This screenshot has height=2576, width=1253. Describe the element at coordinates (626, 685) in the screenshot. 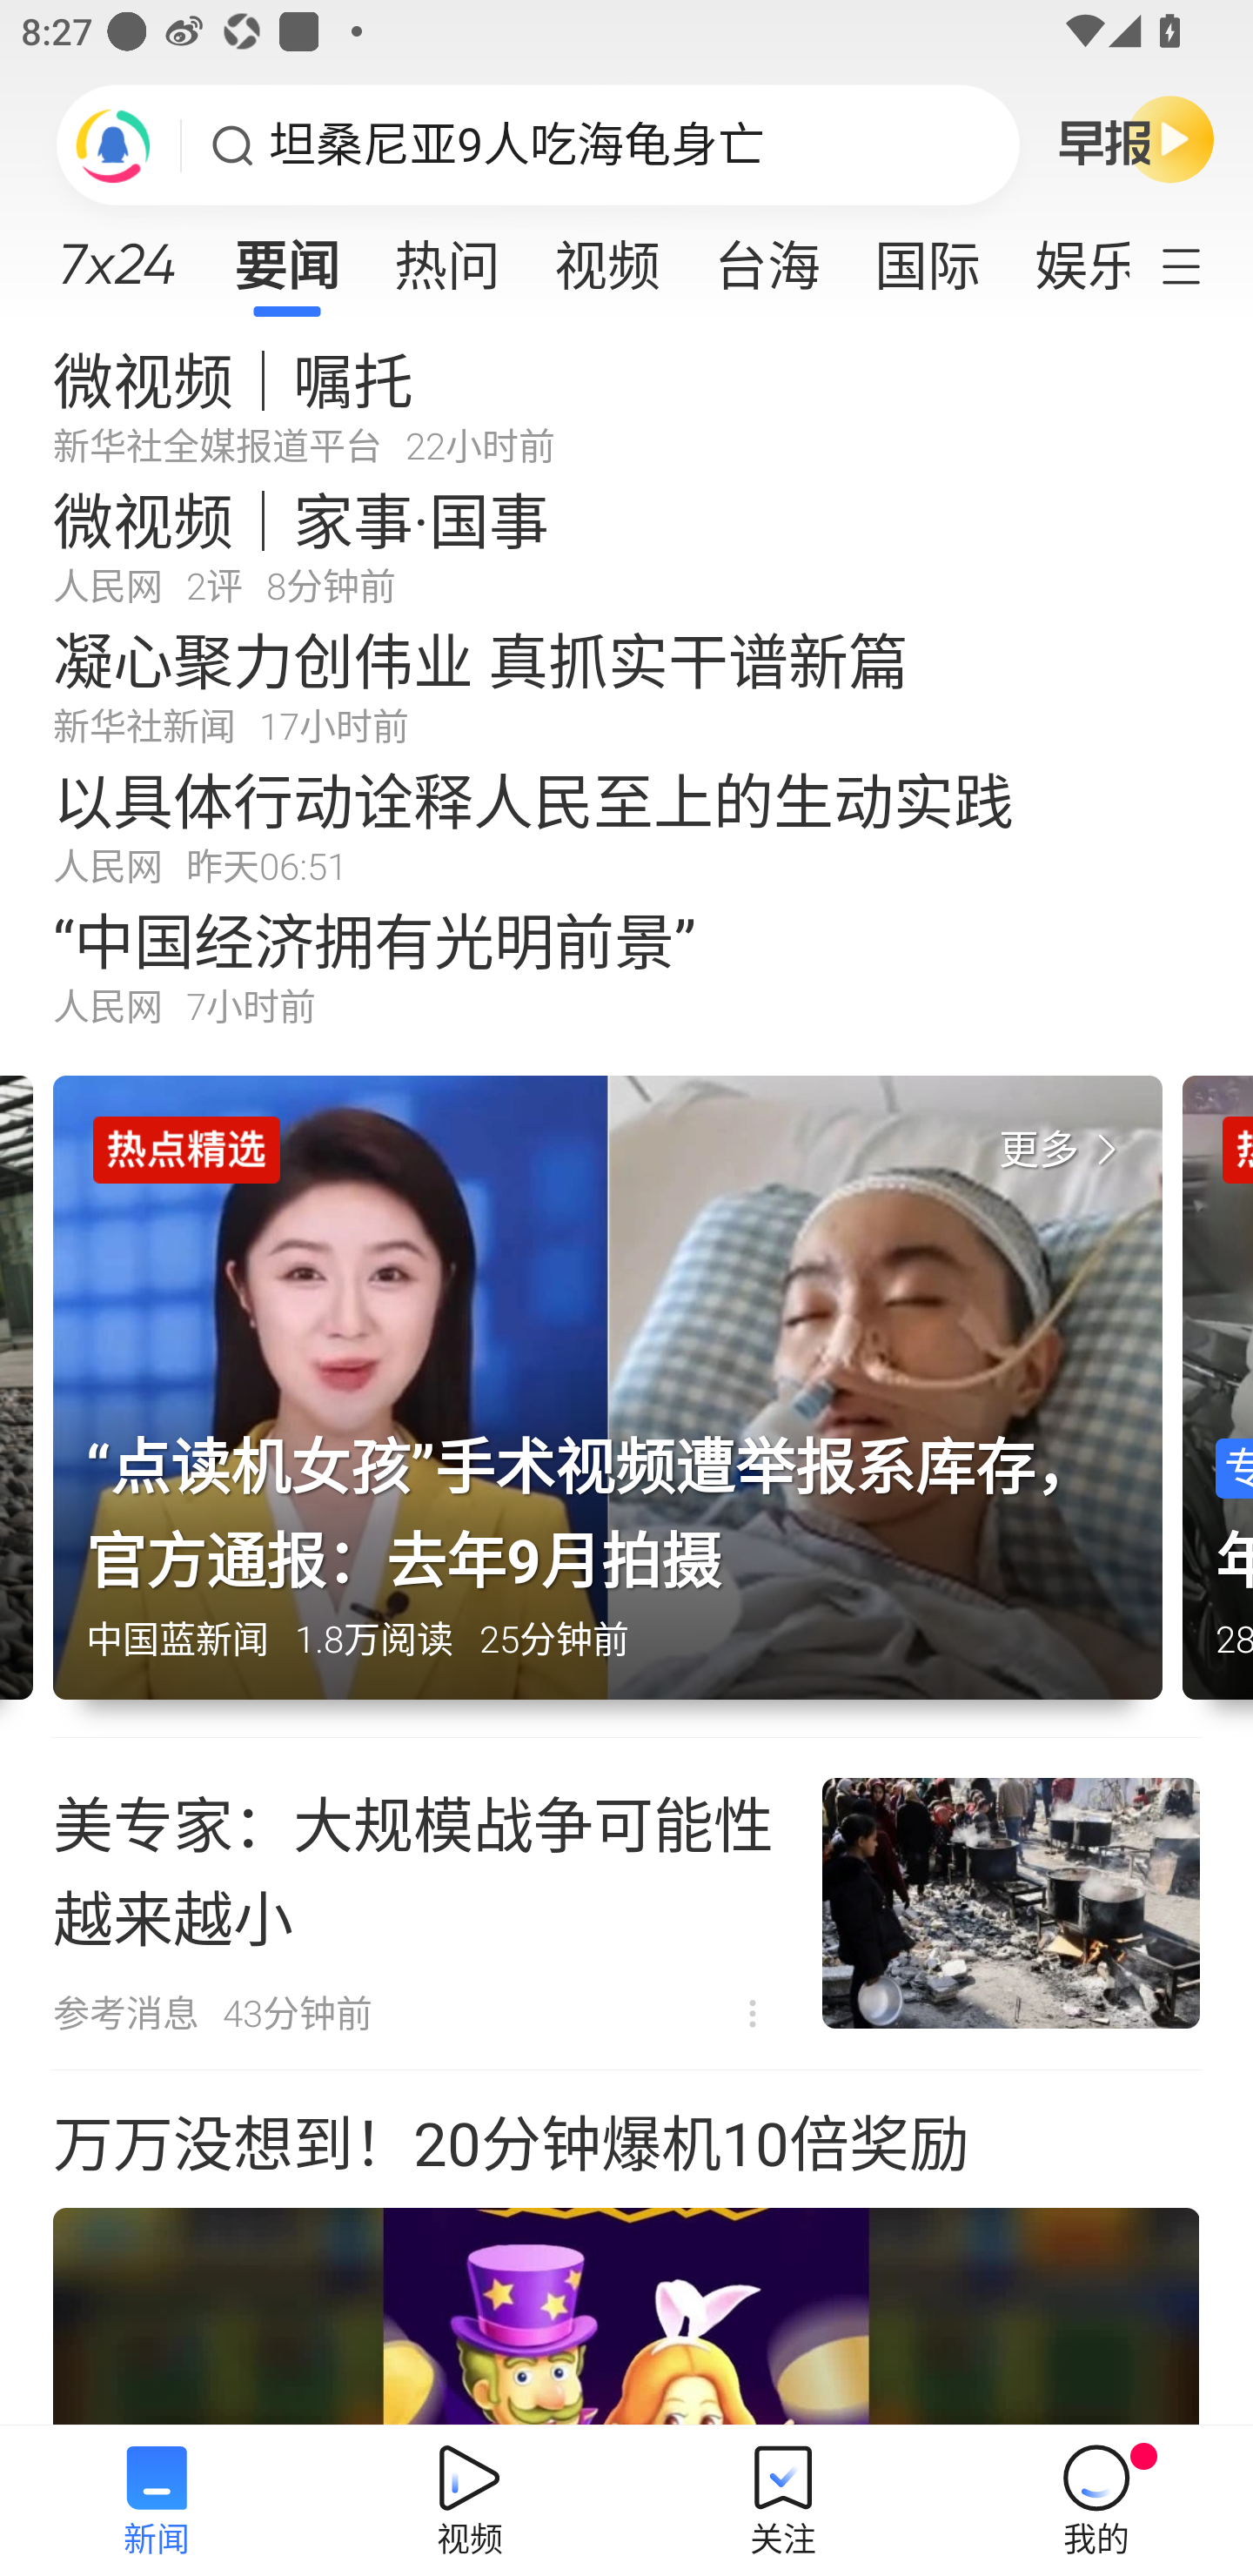

I see `凝心聚力创伟业 真抓实干谱新篇 新华社新闻 17小时前` at that location.